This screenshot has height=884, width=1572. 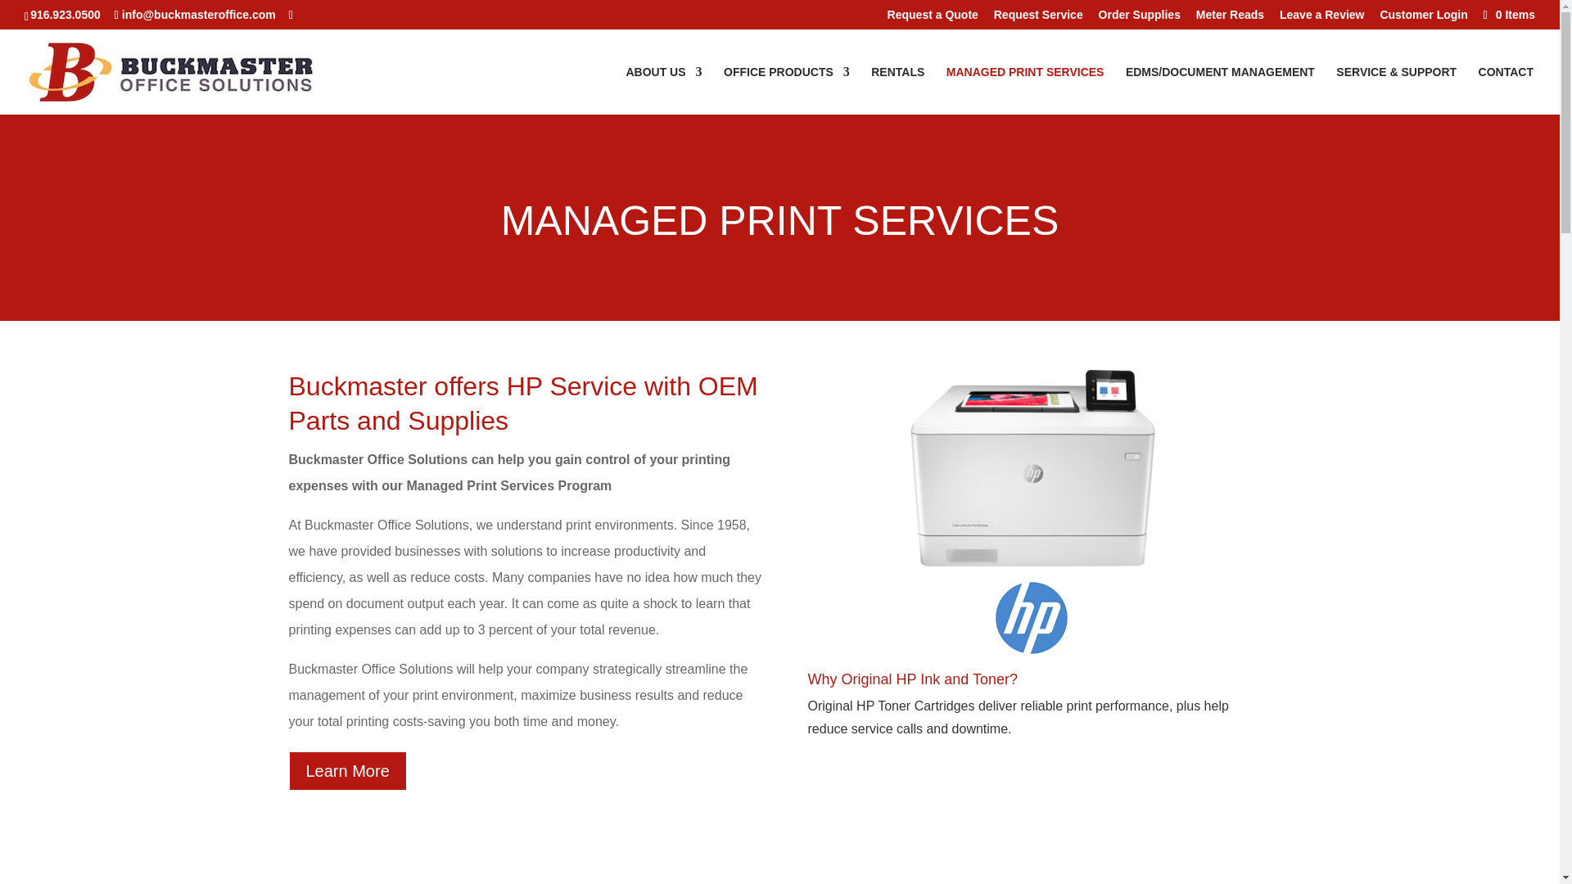 What do you see at coordinates (1508, 14) in the screenshot?
I see `0 Items` at bounding box center [1508, 14].